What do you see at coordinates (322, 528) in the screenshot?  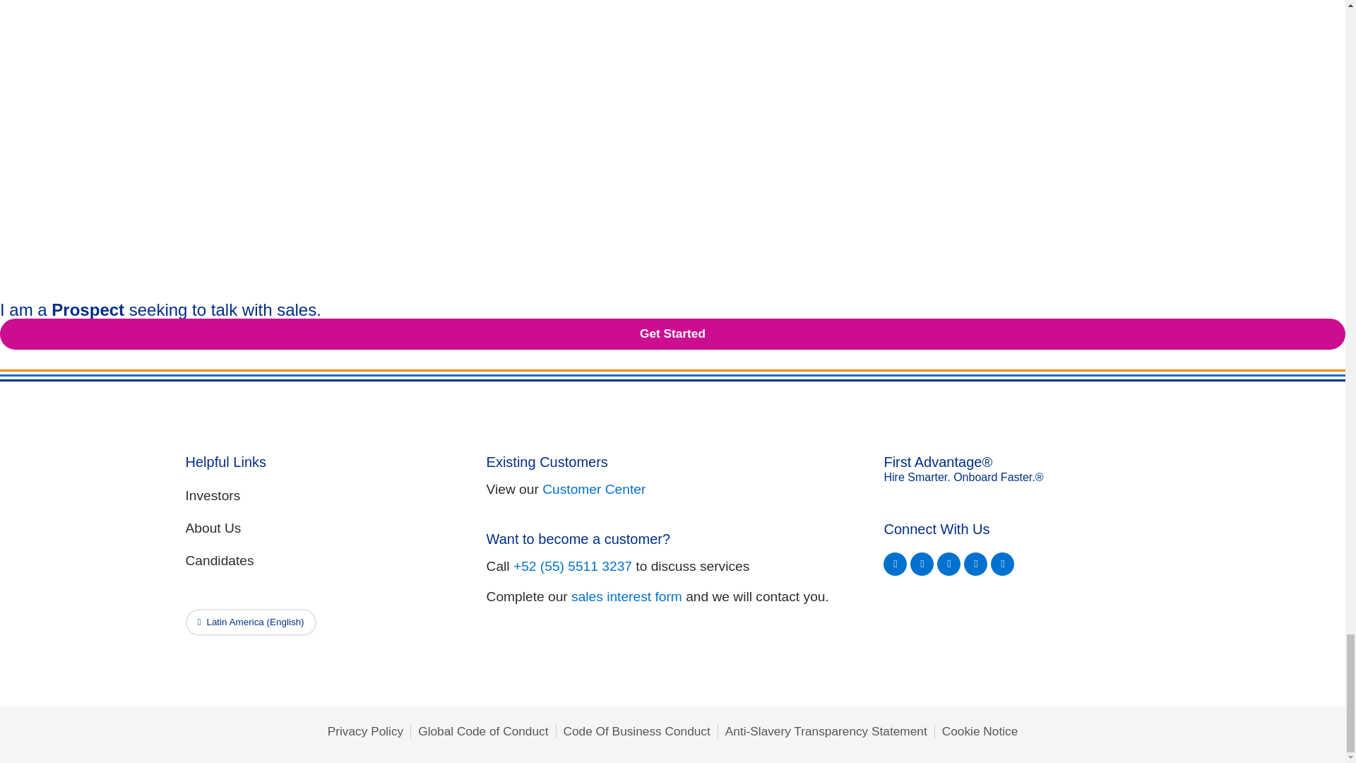 I see `About Us` at bounding box center [322, 528].